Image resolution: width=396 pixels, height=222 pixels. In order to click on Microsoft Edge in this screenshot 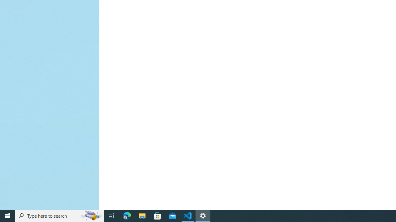, I will do `click(127, 216)`.